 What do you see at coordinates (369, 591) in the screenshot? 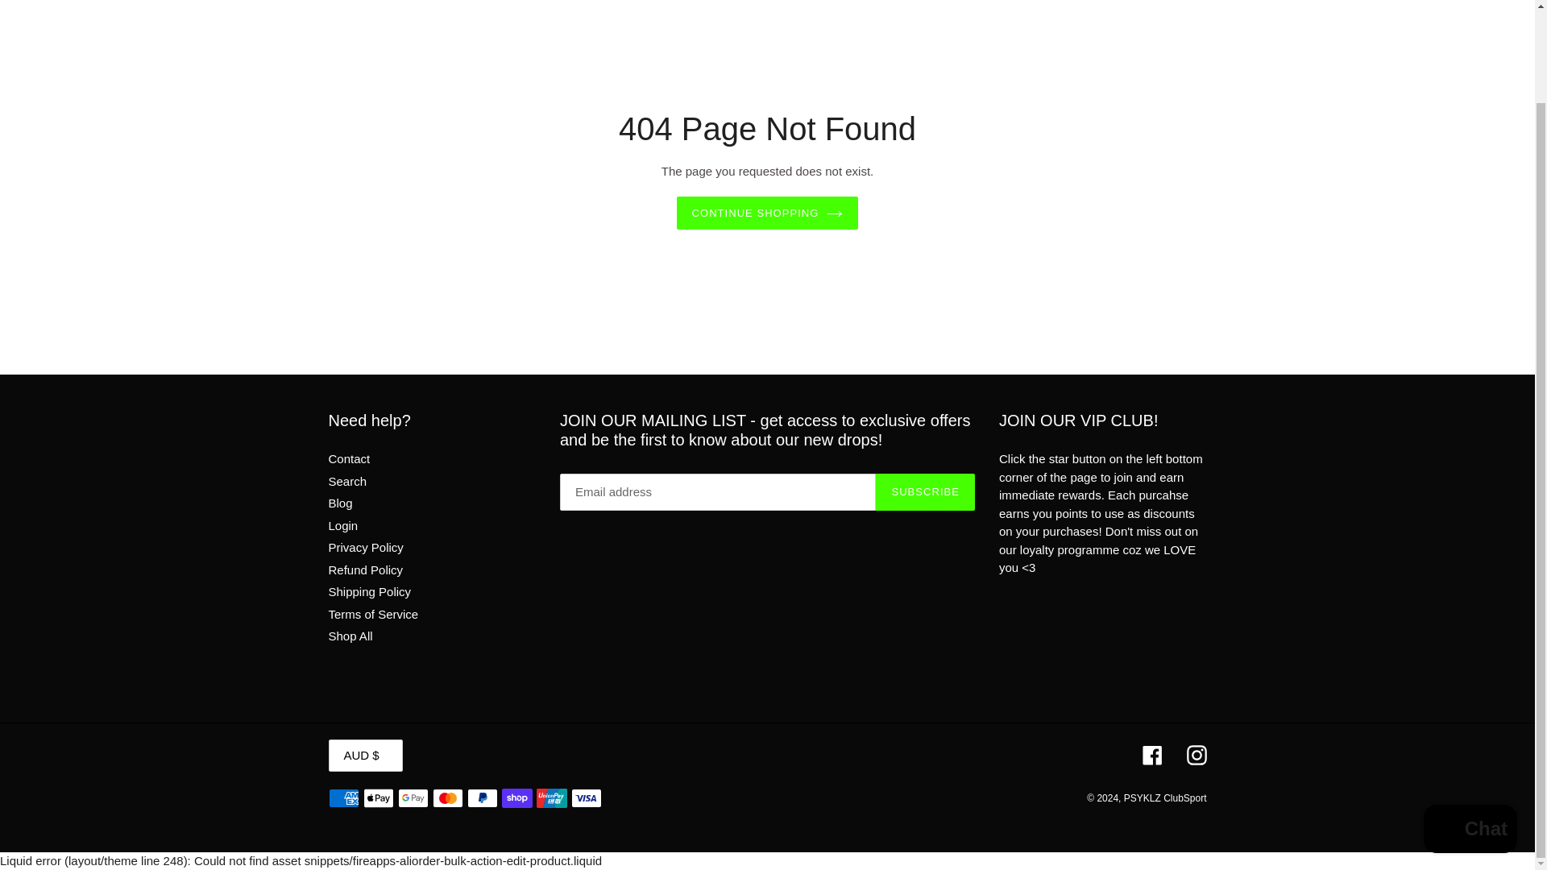
I see `Shipping Policy` at bounding box center [369, 591].